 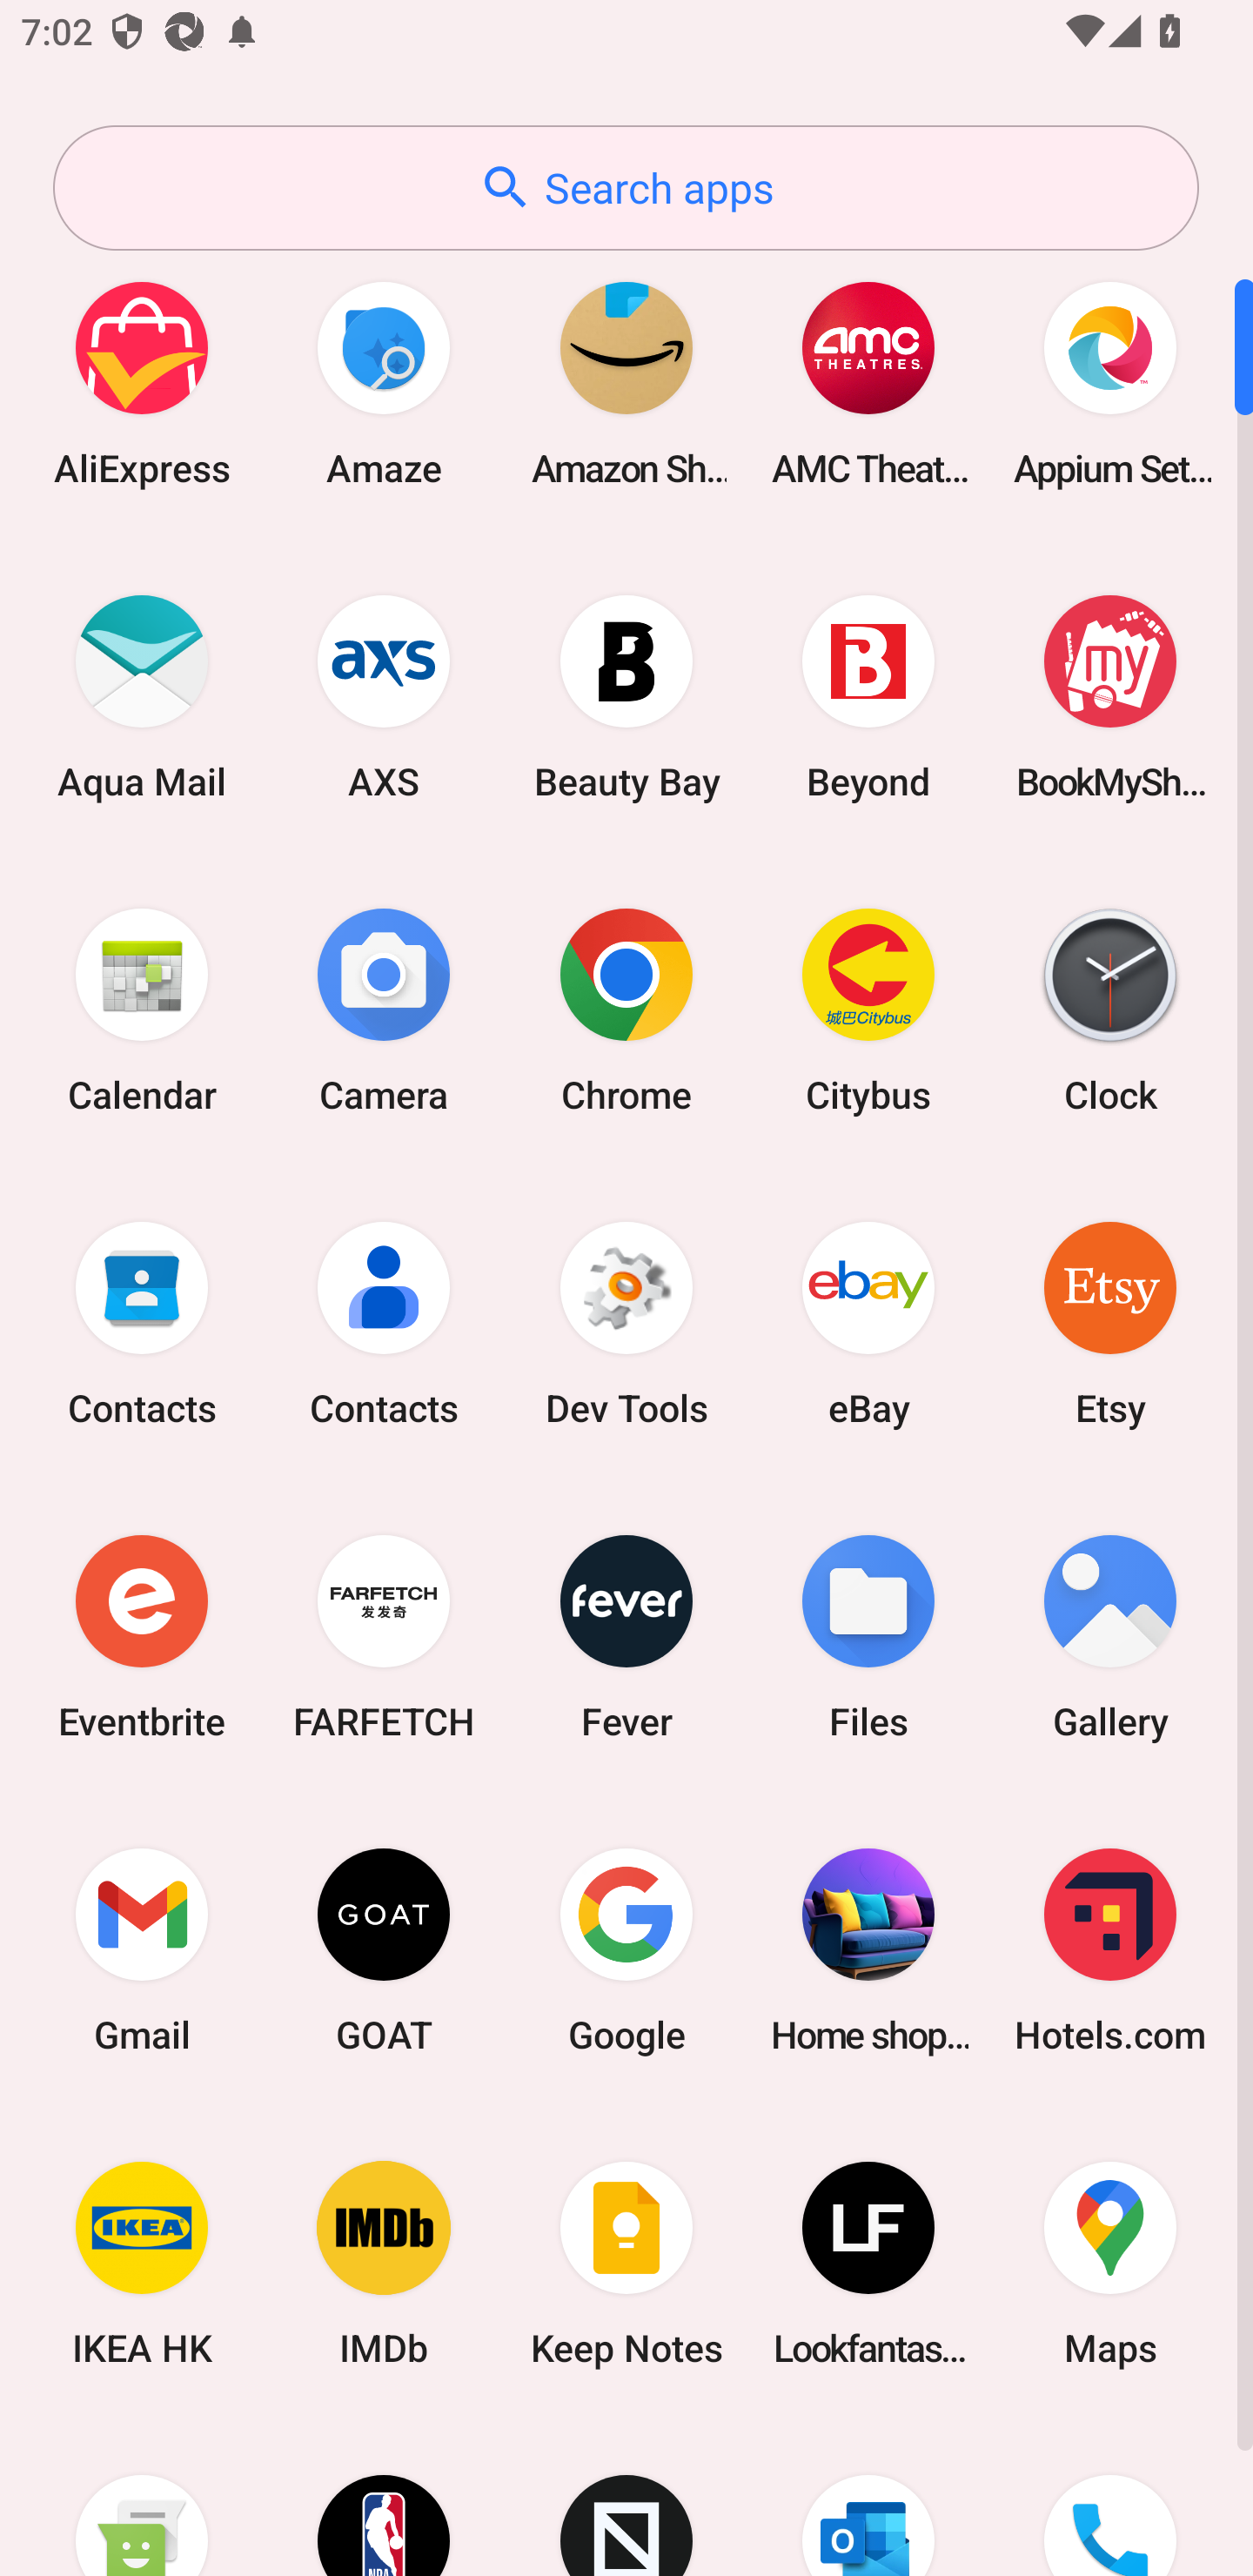 What do you see at coordinates (1110, 383) in the screenshot?
I see `Appium Settings` at bounding box center [1110, 383].